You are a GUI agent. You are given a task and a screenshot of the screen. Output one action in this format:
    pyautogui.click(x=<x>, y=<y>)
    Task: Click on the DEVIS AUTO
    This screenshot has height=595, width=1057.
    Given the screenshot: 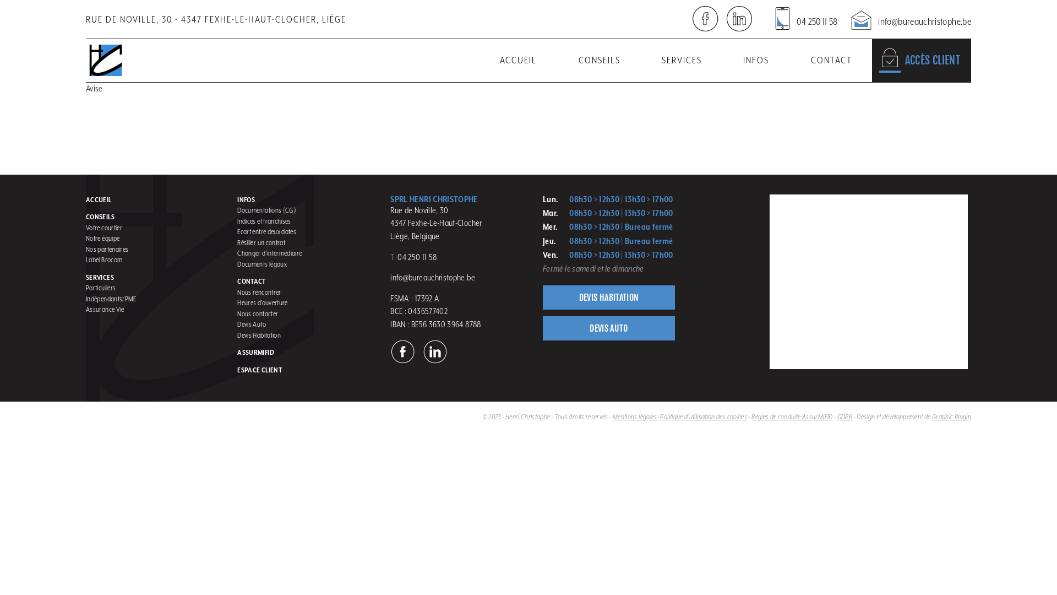 What is the action you would take?
    pyautogui.click(x=609, y=328)
    